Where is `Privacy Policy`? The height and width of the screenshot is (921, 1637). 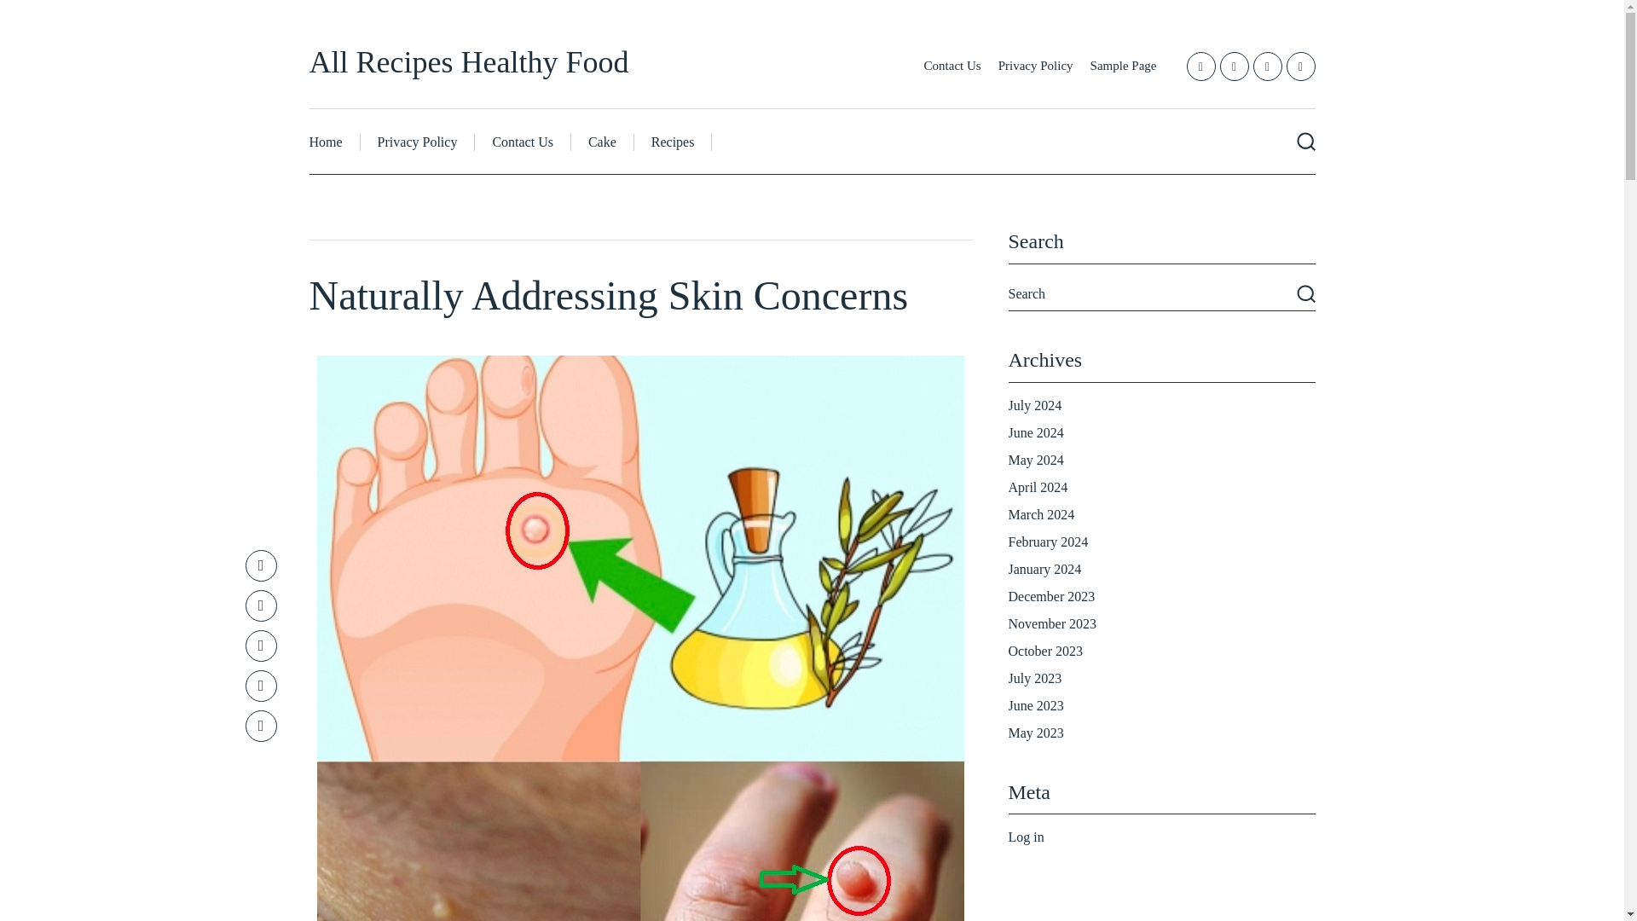
Privacy Policy is located at coordinates (418, 142).